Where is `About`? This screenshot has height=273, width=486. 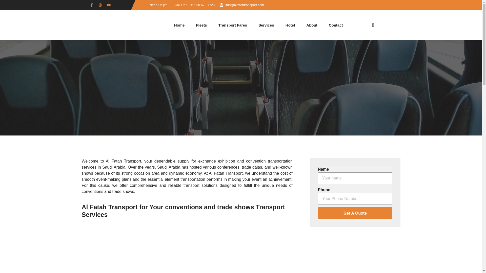 About is located at coordinates (312, 25).